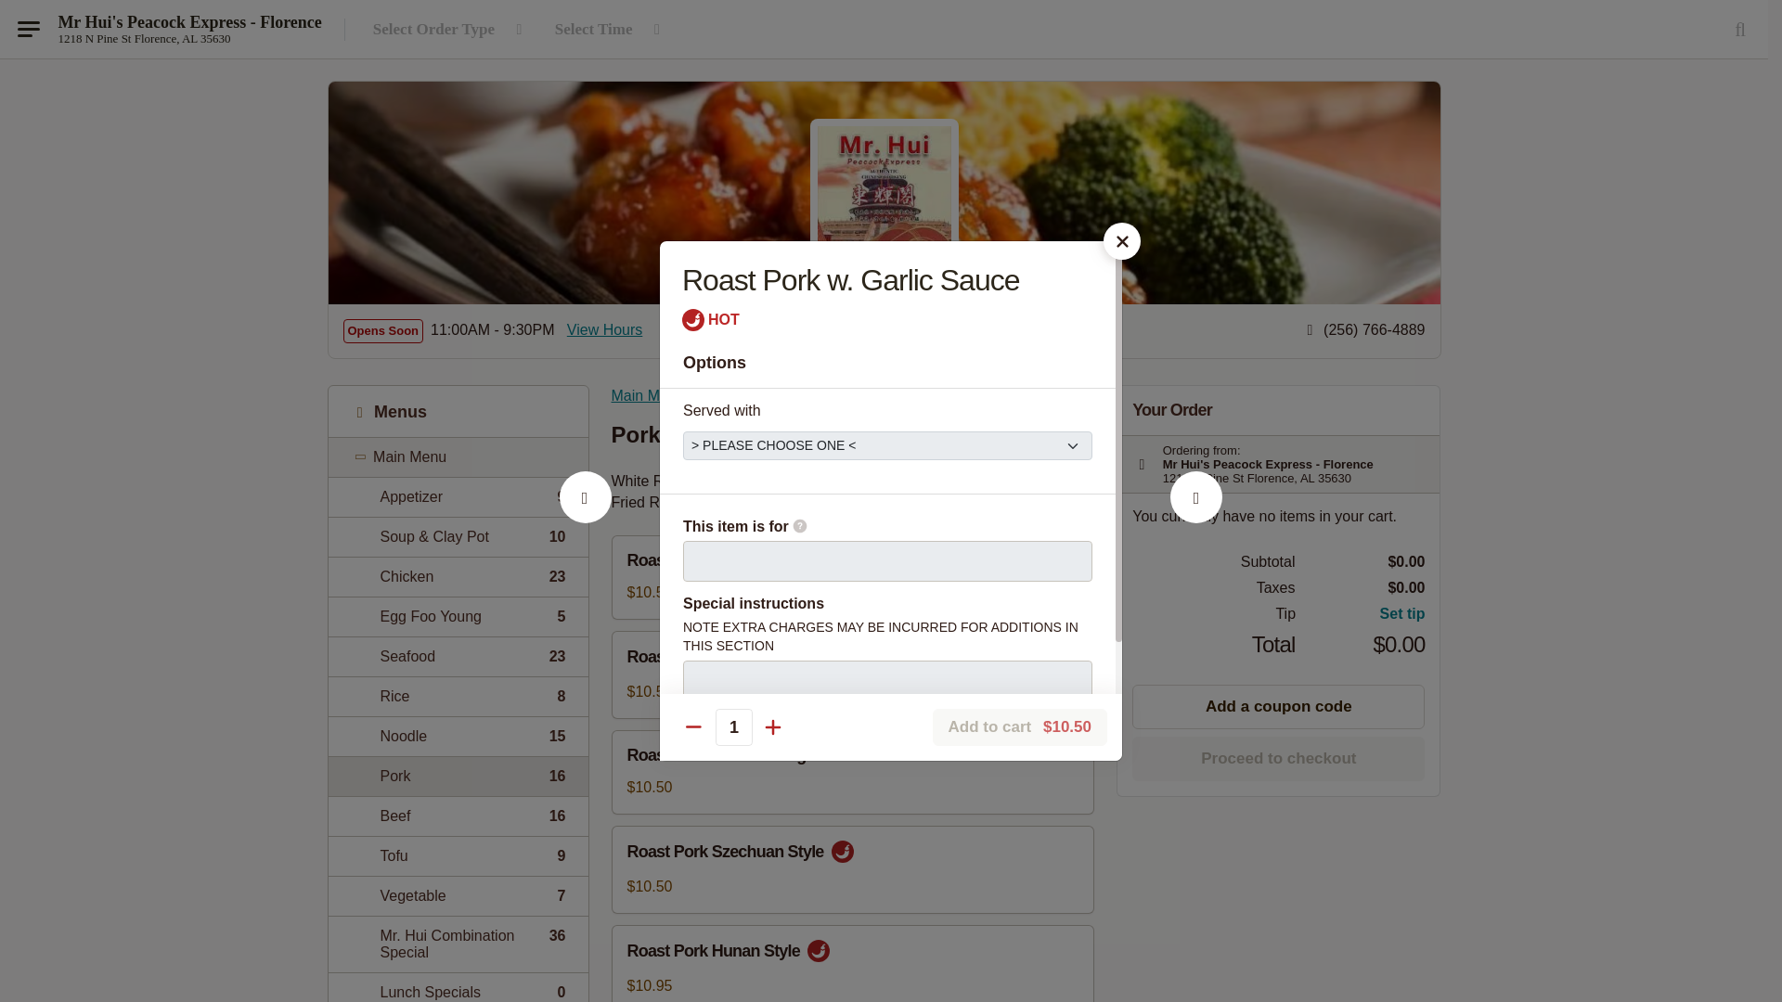 The image size is (1782, 1002). What do you see at coordinates (458, 656) in the screenshot?
I see `Mr Hui's Peacock Express - Florence` at bounding box center [458, 656].